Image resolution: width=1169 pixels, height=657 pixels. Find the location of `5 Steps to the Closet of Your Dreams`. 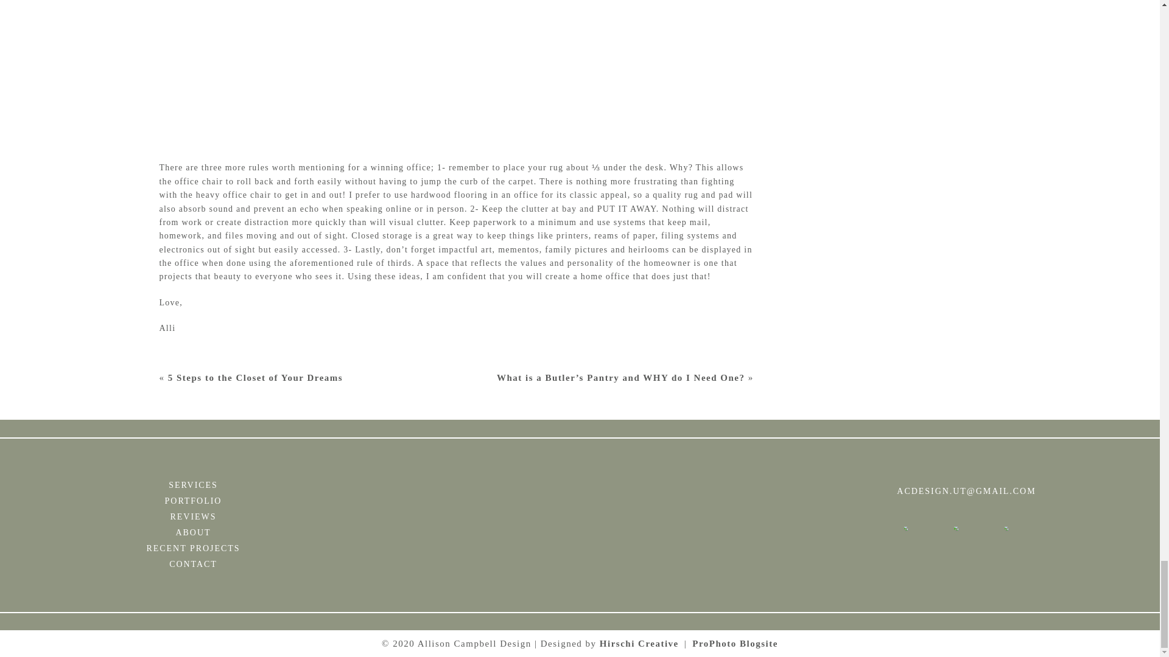

5 Steps to the Closet of Your Dreams is located at coordinates (255, 377).